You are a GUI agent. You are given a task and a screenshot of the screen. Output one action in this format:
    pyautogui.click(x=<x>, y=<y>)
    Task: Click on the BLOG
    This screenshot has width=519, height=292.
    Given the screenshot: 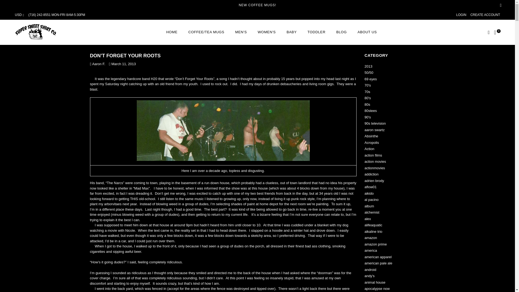 What is the action you would take?
    pyautogui.click(x=342, y=32)
    